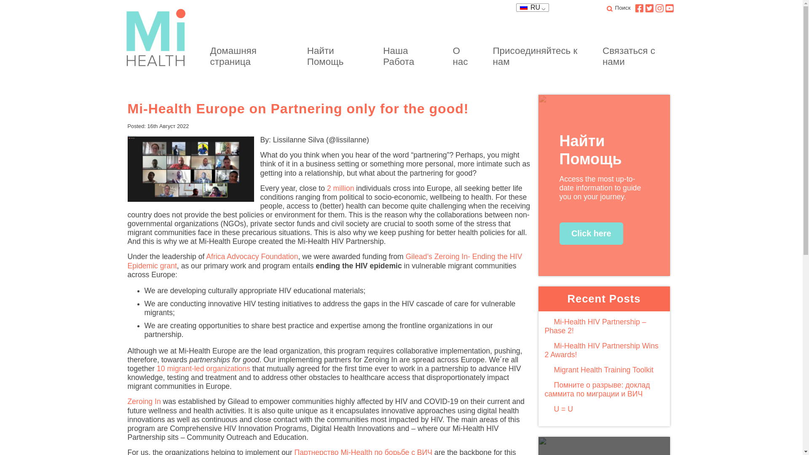 The height and width of the screenshot is (455, 809). I want to click on Zeroing In, so click(143, 401).